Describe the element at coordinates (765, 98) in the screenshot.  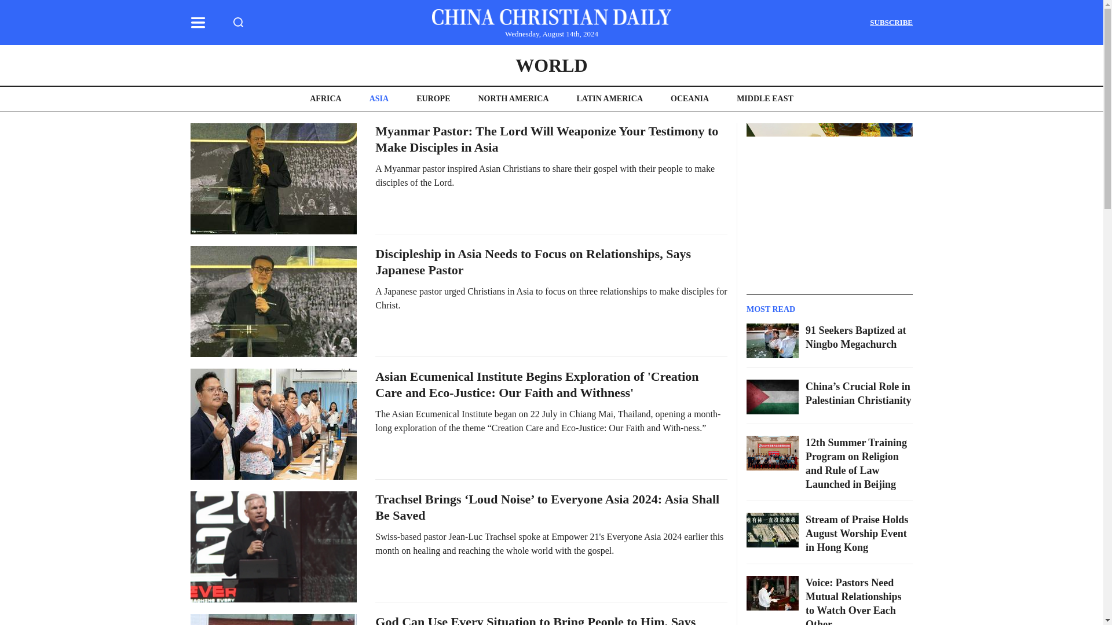
I see `MIDDLE EAST` at that location.